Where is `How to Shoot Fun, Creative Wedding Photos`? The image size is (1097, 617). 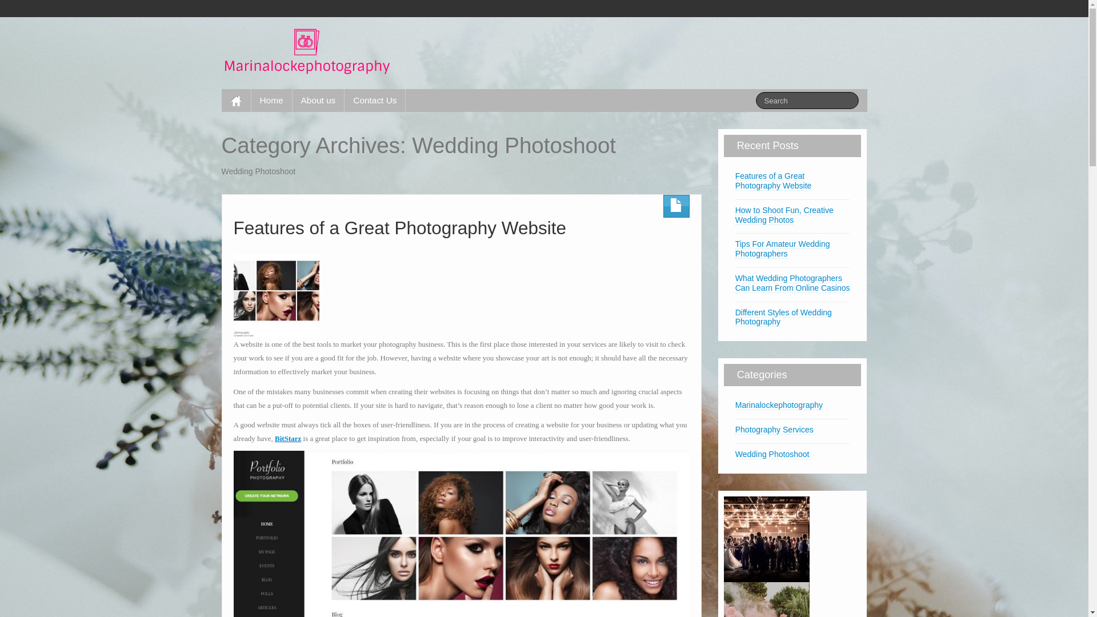
How to Shoot Fun, Creative Wedding Photos is located at coordinates (784, 215).